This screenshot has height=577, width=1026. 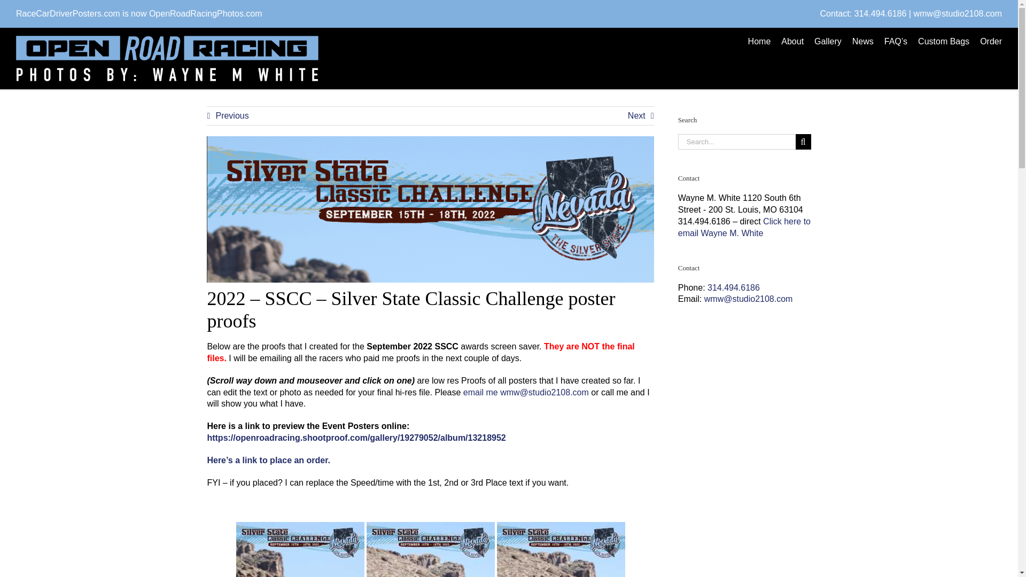 What do you see at coordinates (561, 549) in the screenshot?
I see `289-DALE-2022-SSCC` at bounding box center [561, 549].